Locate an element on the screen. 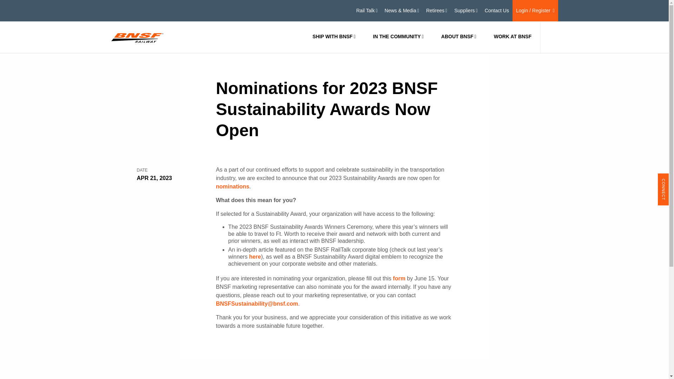 The width and height of the screenshot is (674, 379). Retirees is located at coordinates (437, 11).